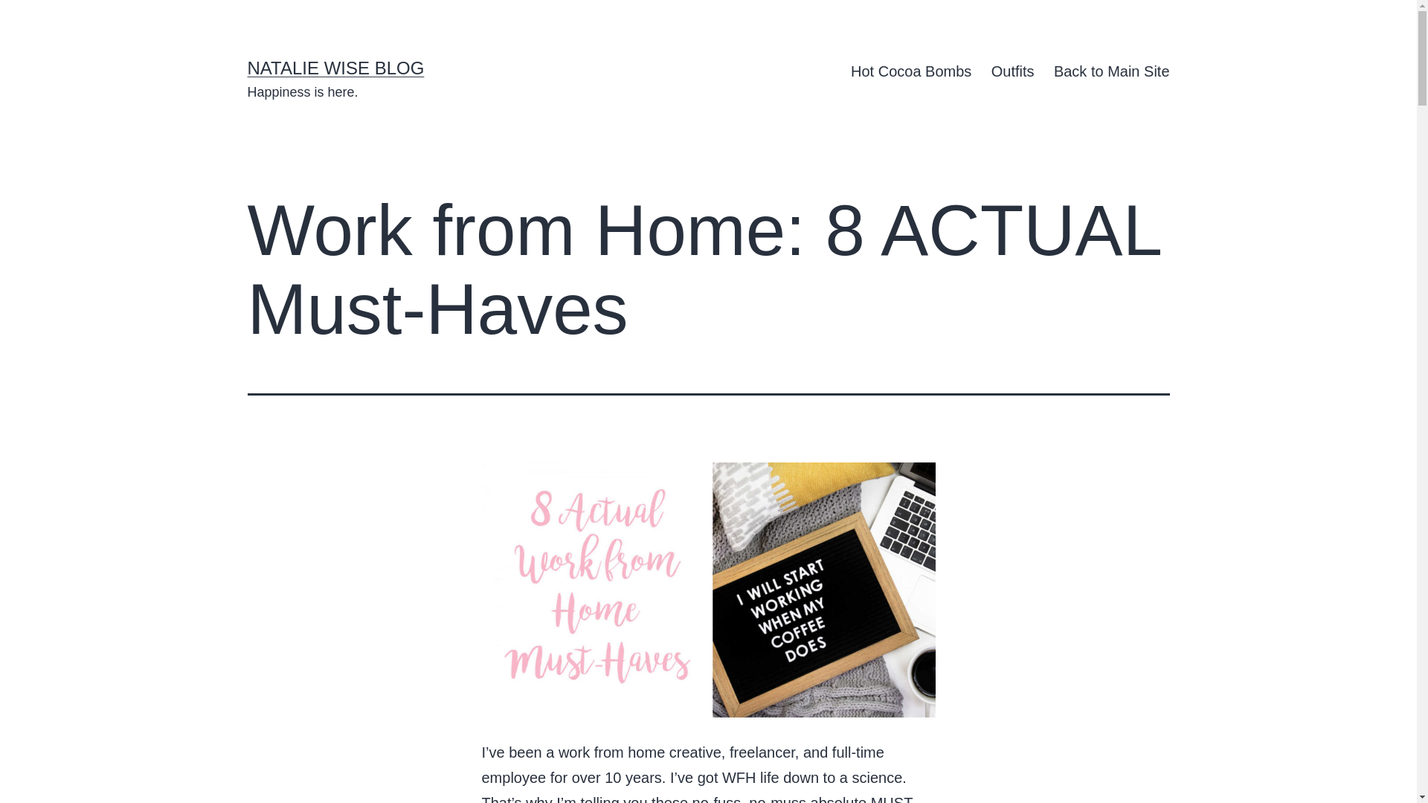 This screenshot has height=803, width=1428. Describe the element at coordinates (1111, 71) in the screenshot. I see `Back to Main Site` at that location.